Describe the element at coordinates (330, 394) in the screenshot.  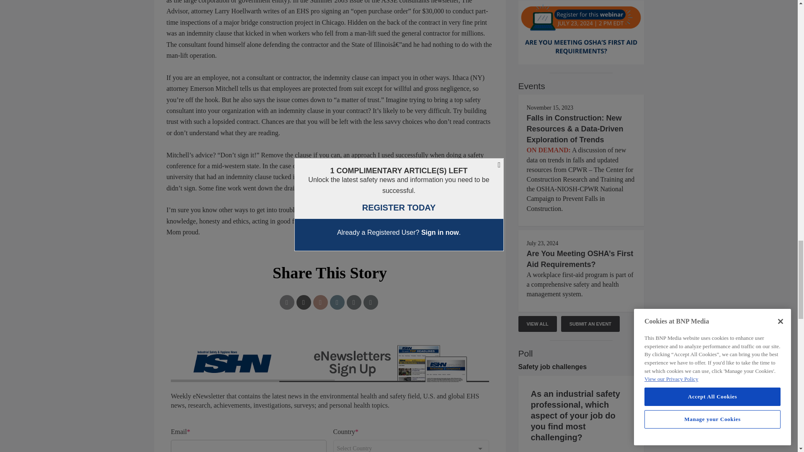
I see `Interaction questions` at that location.